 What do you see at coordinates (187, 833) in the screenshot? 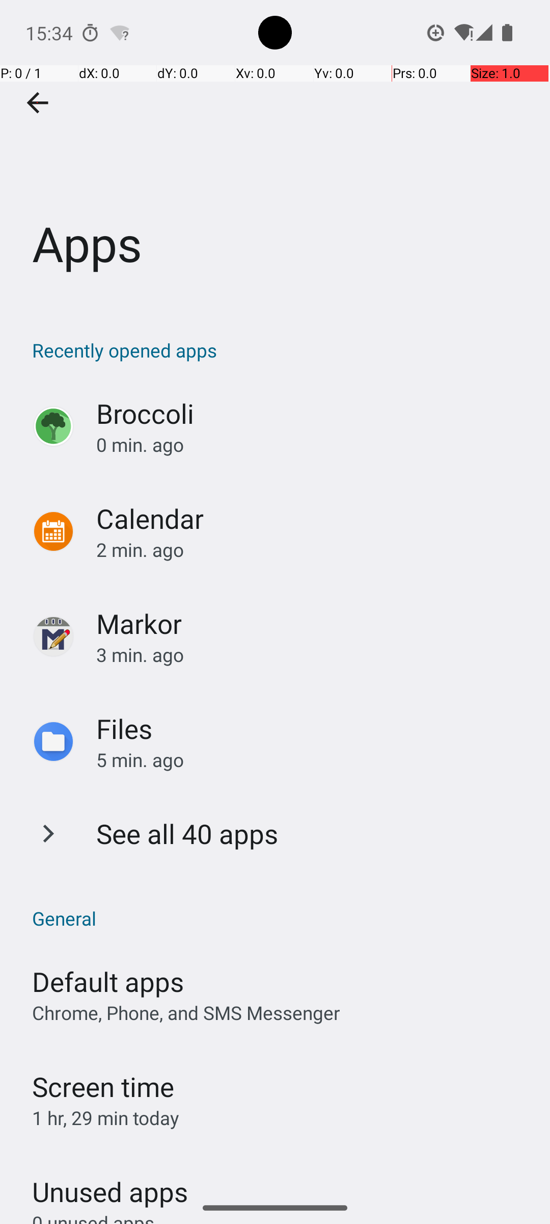
I see `See all 40 apps` at bounding box center [187, 833].